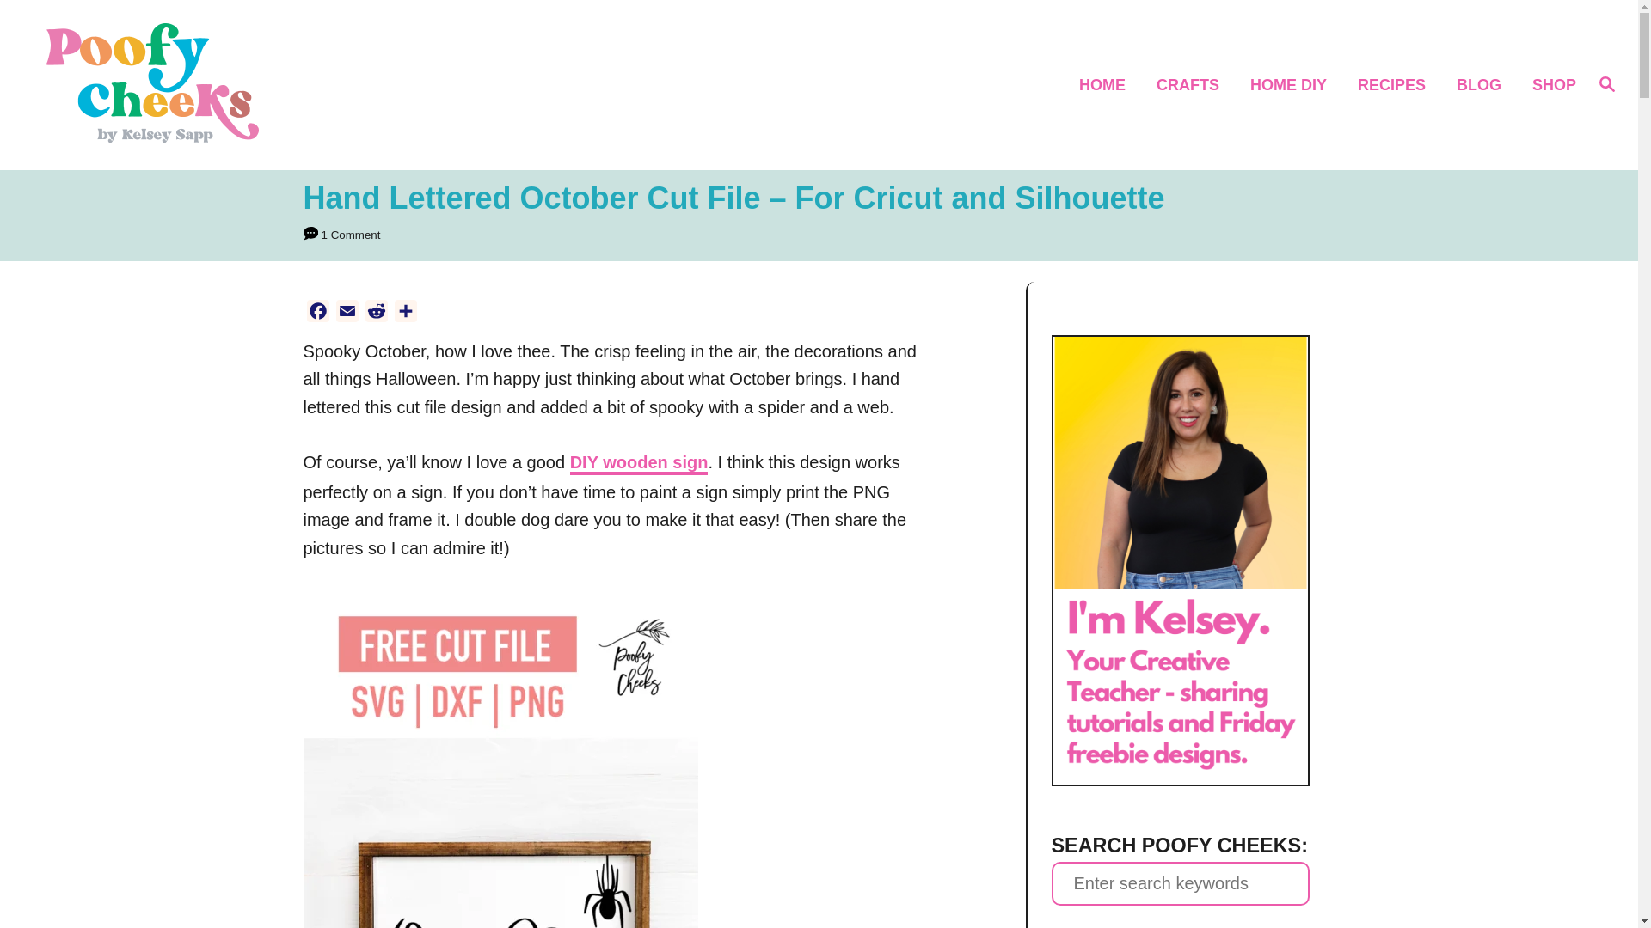 This screenshot has width=1651, height=928. I want to click on Facebook, so click(316, 310).